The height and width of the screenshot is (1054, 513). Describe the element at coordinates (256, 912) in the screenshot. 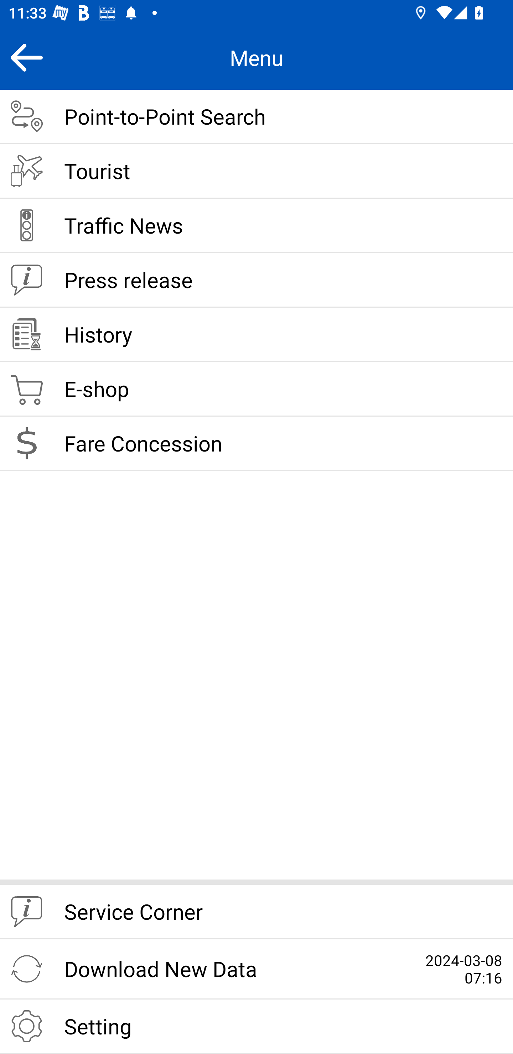

I see `Service Corner` at that location.